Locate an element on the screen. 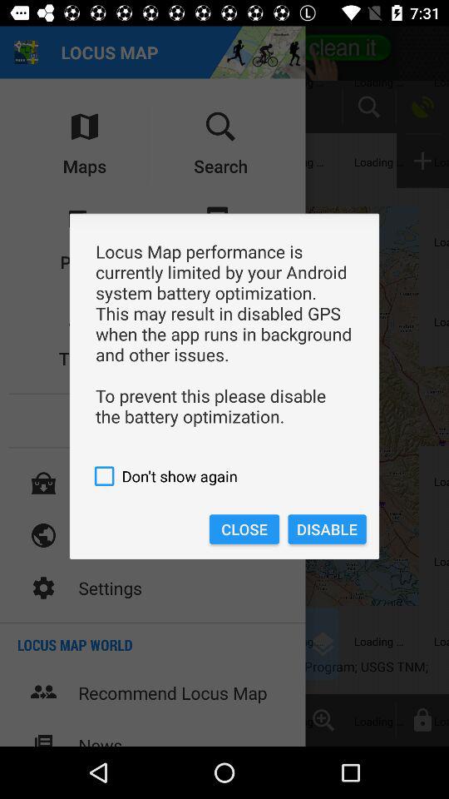  choose close icon is located at coordinates (244, 529).